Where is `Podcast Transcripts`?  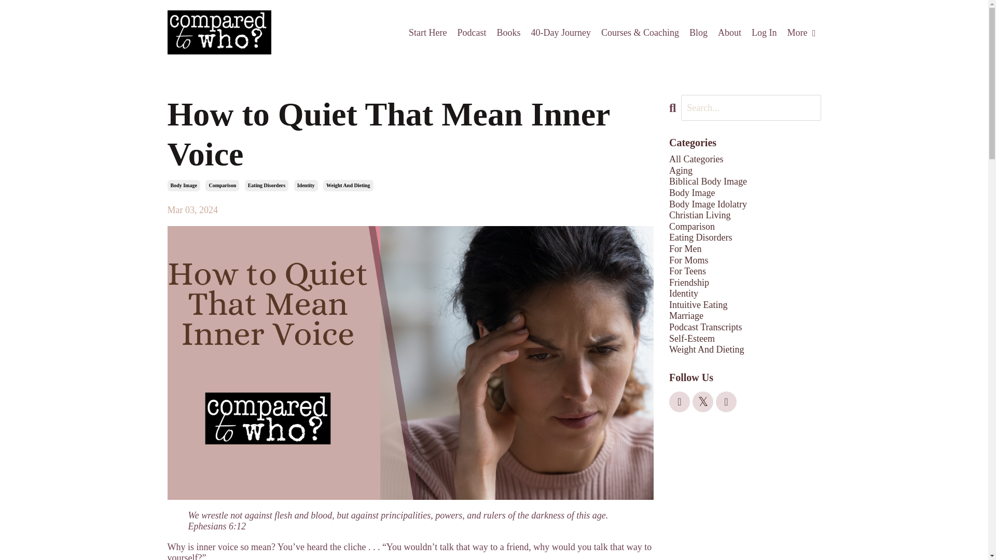 Podcast Transcripts is located at coordinates (745, 328).